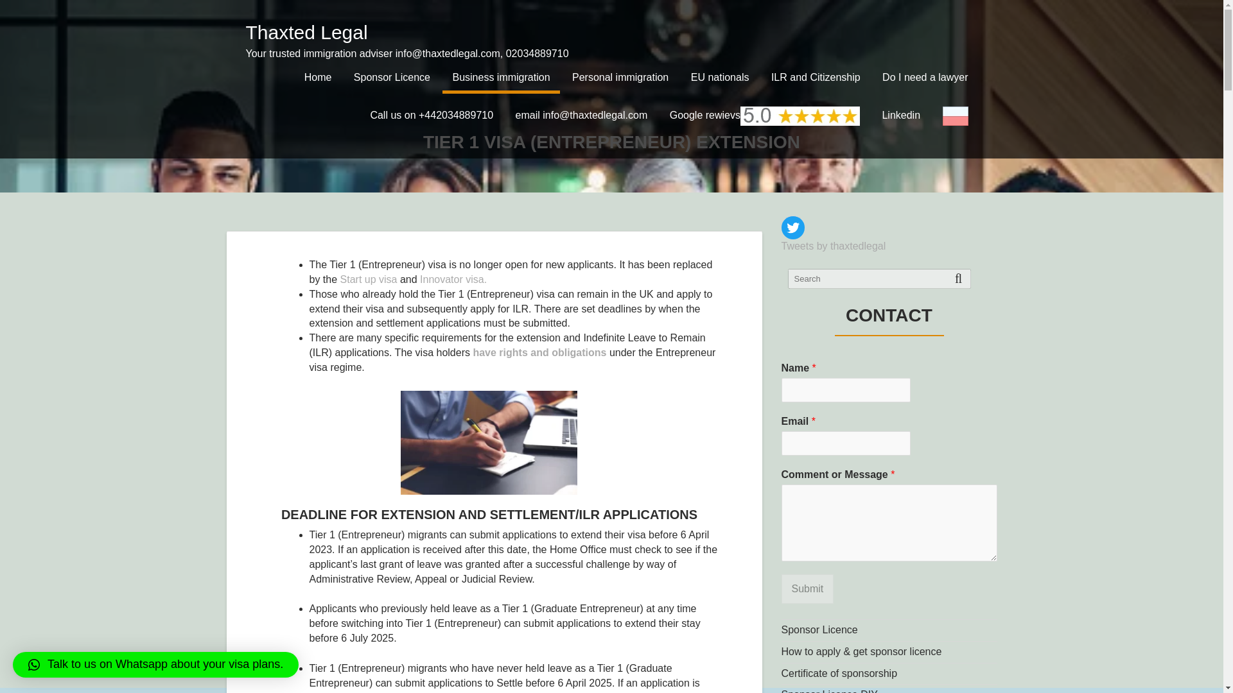  Describe the element at coordinates (306, 32) in the screenshot. I see `Thaxted Legal` at that location.